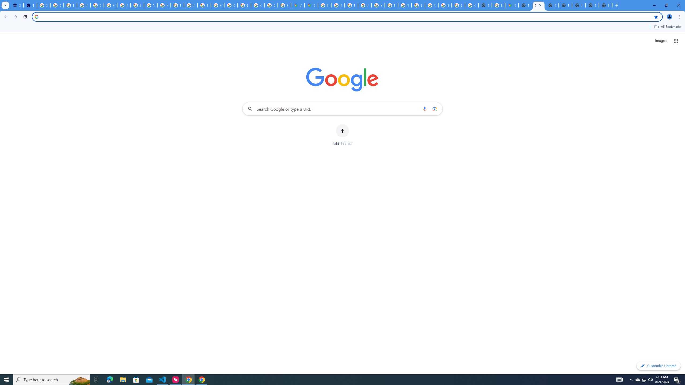 The image size is (685, 385). What do you see at coordinates (244, 5) in the screenshot?
I see `Sign in - Google Accounts` at bounding box center [244, 5].